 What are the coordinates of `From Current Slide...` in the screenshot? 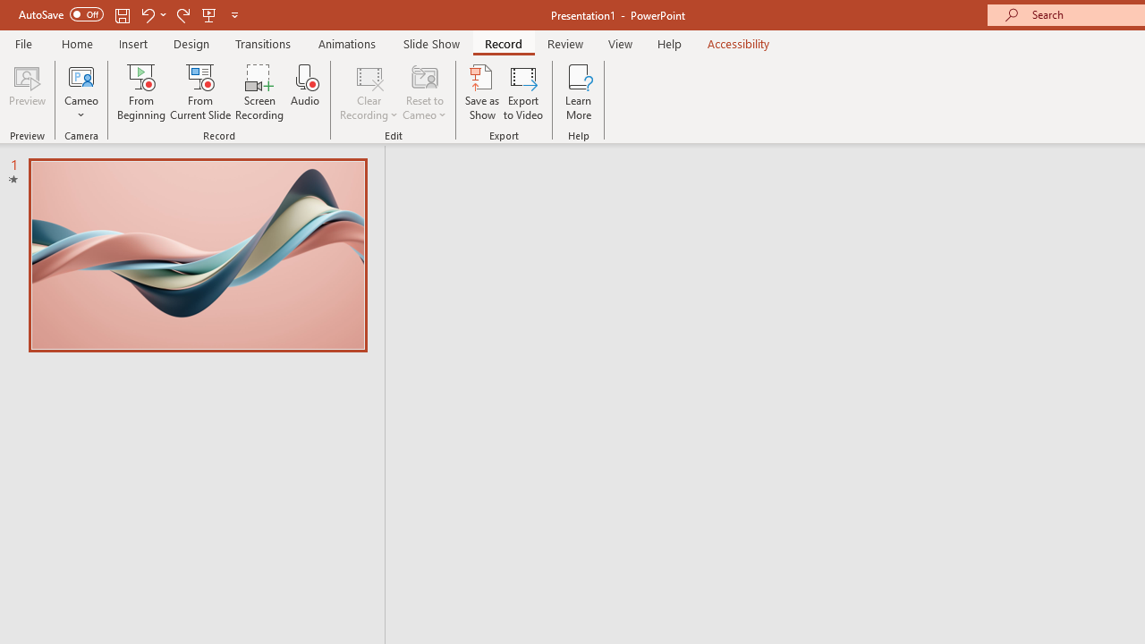 It's located at (200, 91).